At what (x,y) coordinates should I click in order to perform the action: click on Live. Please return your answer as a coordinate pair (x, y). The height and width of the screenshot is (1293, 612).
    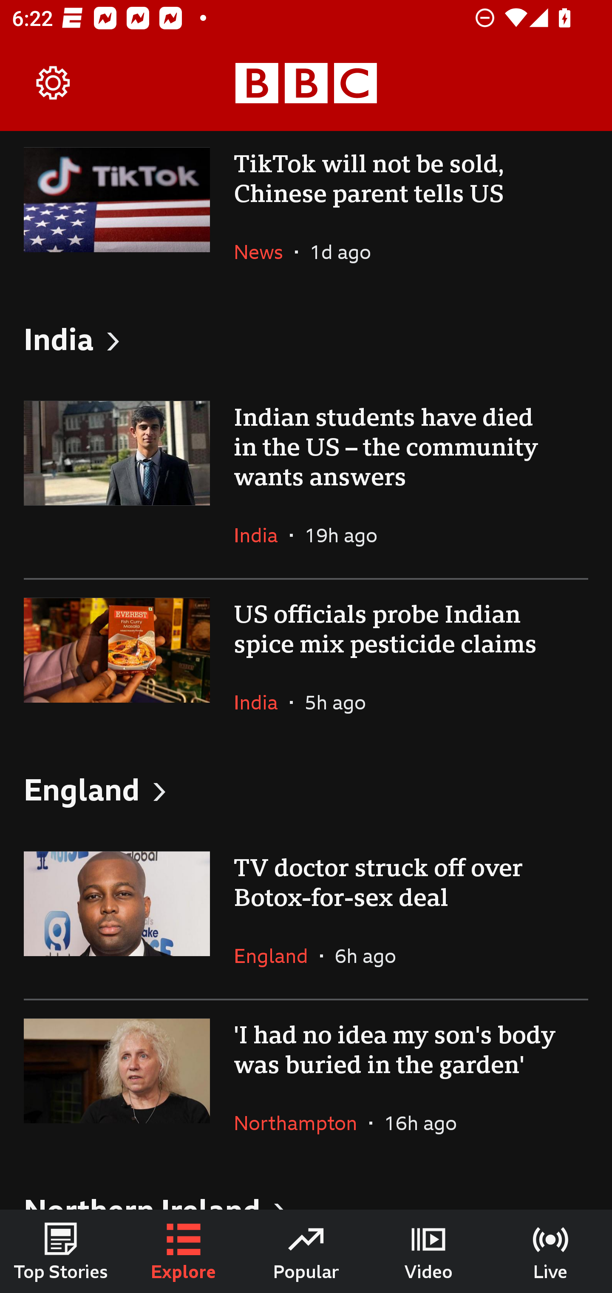
    Looking at the image, I should click on (551, 1251).